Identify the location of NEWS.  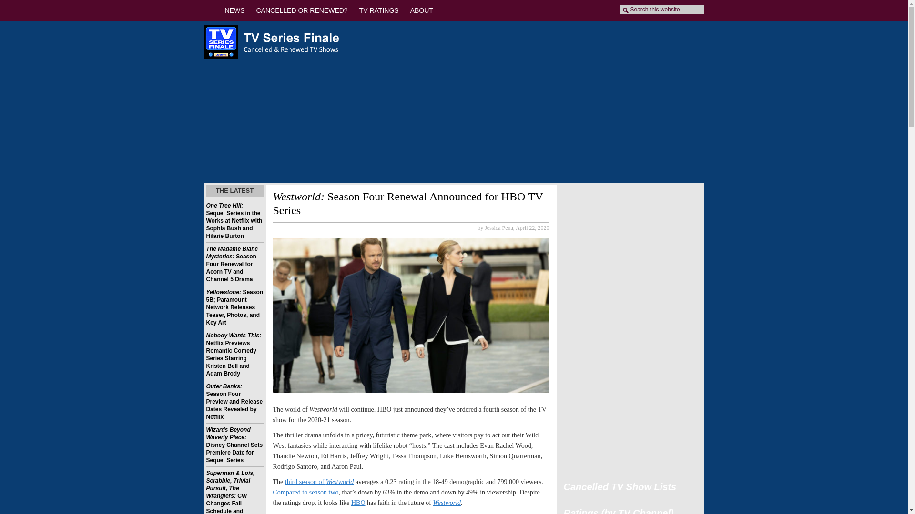
(235, 10).